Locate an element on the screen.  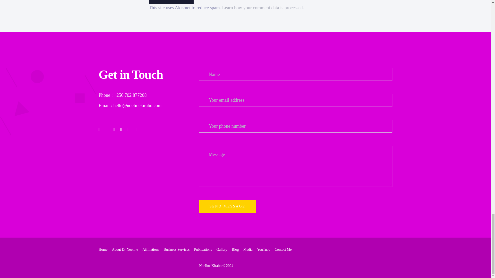
Submit is located at coordinates (171, 2).